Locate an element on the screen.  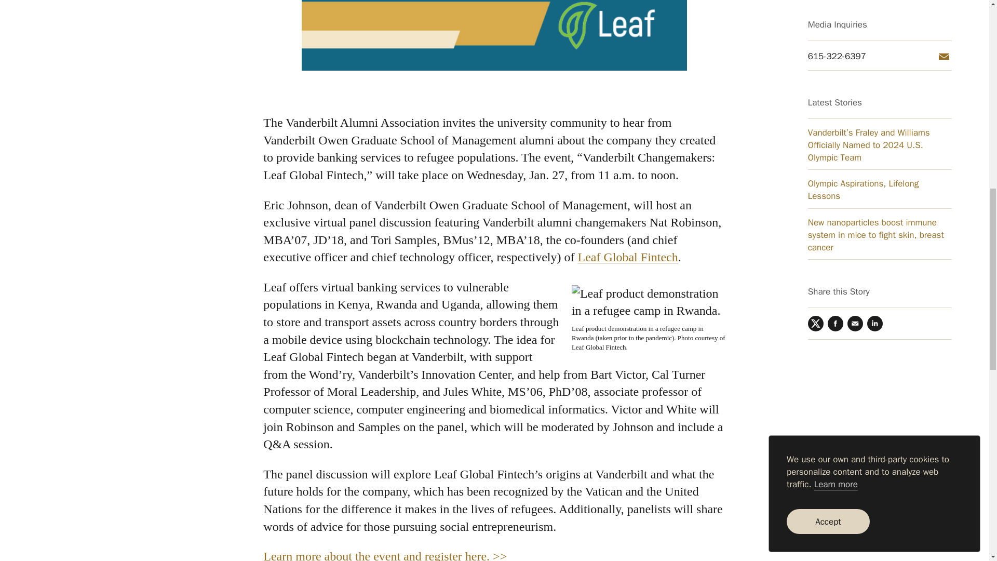
Email is located at coordinates (855, 41).